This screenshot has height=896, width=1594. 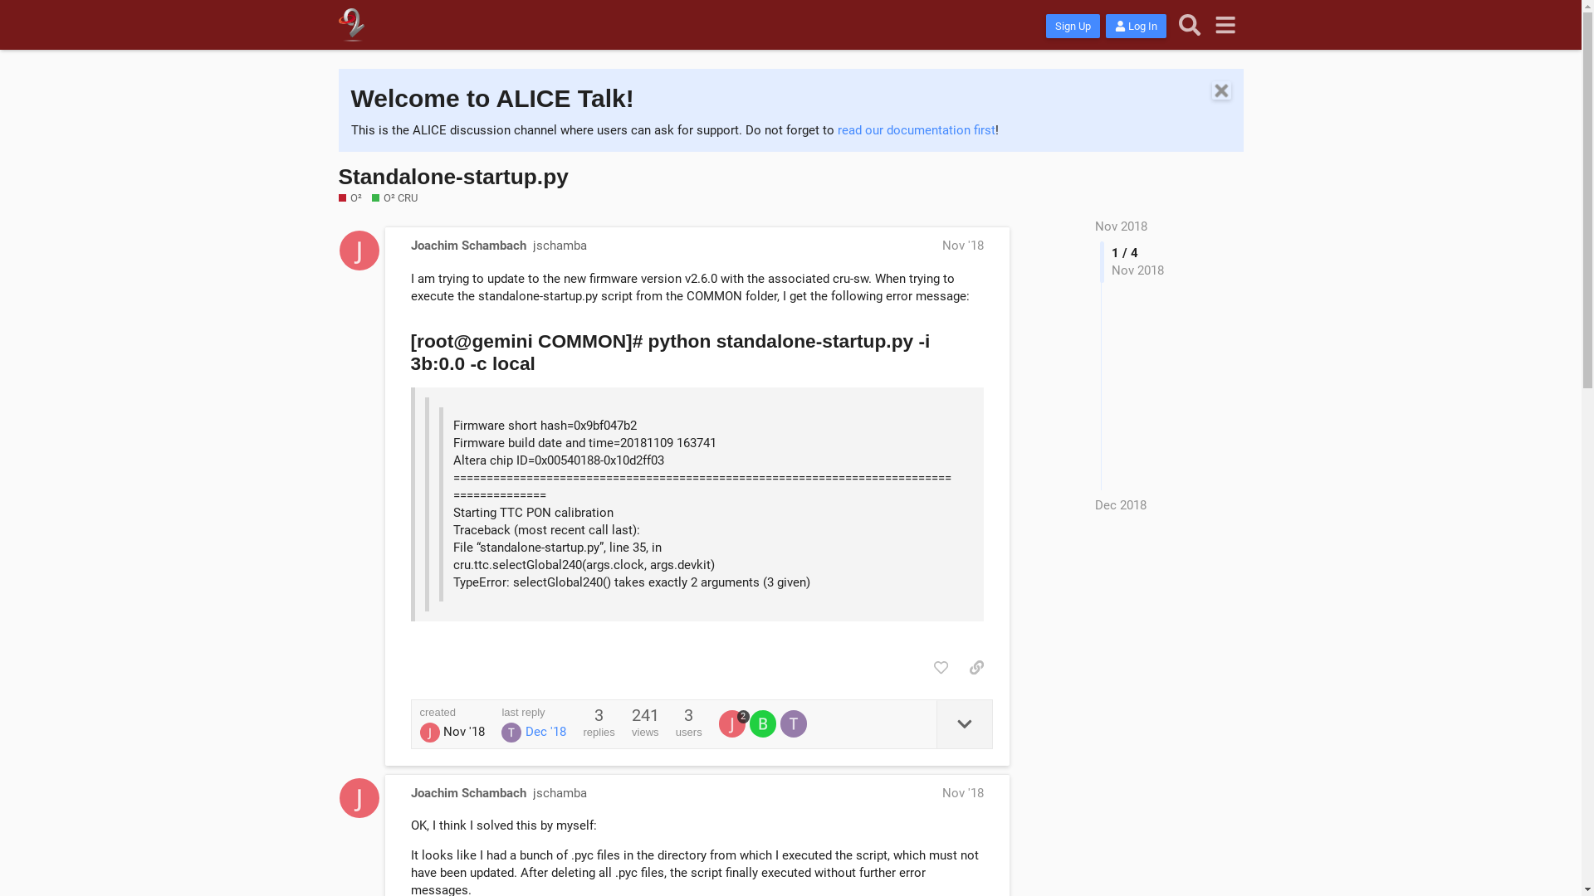 What do you see at coordinates (962, 246) in the screenshot?
I see `Nov '18` at bounding box center [962, 246].